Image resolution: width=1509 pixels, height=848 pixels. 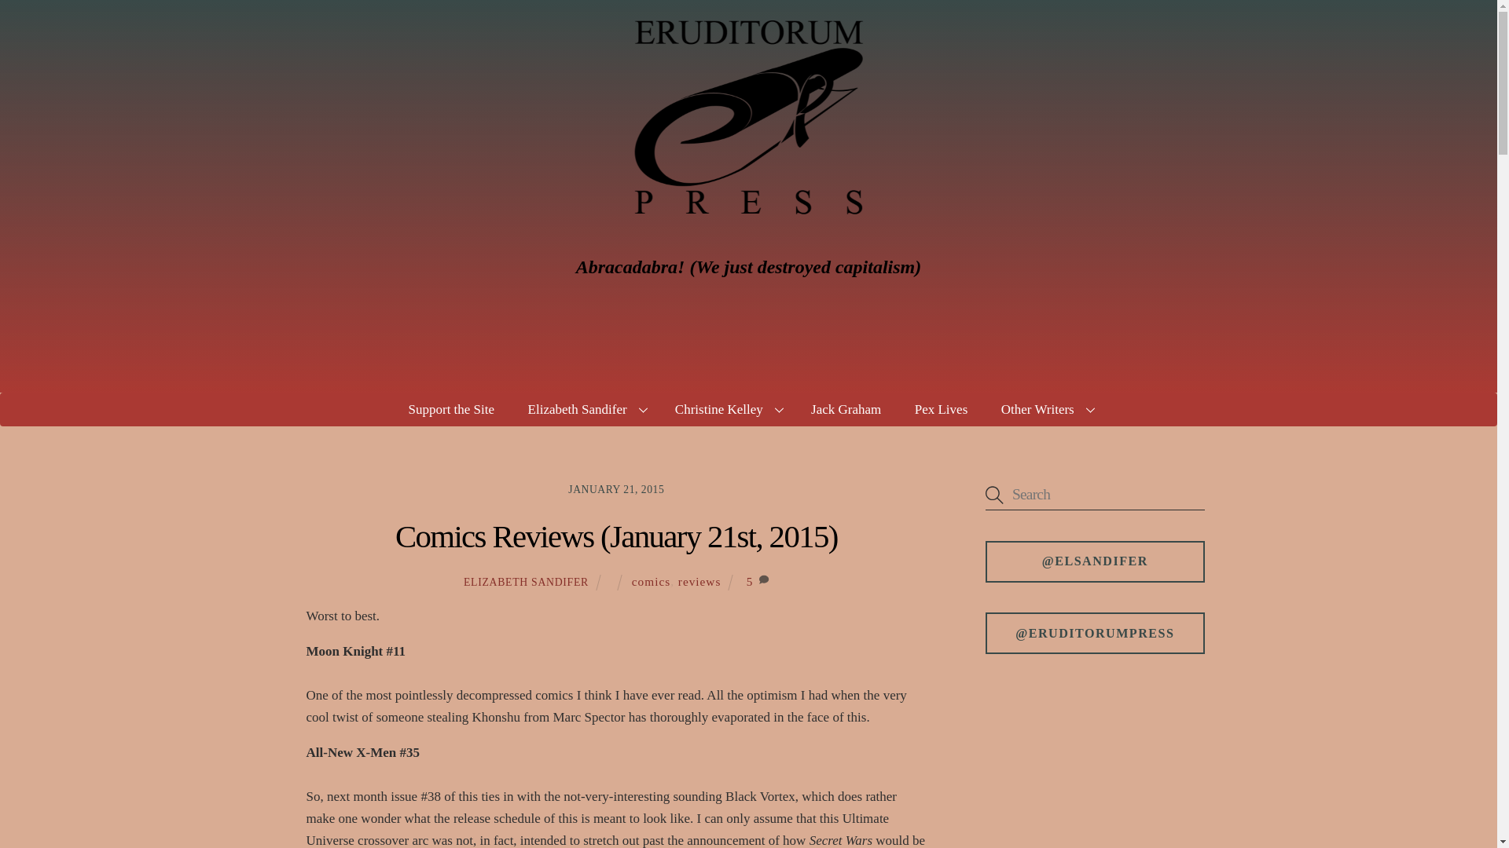 What do you see at coordinates (525, 583) in the screenshot?
I see `ELIZABETH SANDIFER` at bounding box center [525, 583].